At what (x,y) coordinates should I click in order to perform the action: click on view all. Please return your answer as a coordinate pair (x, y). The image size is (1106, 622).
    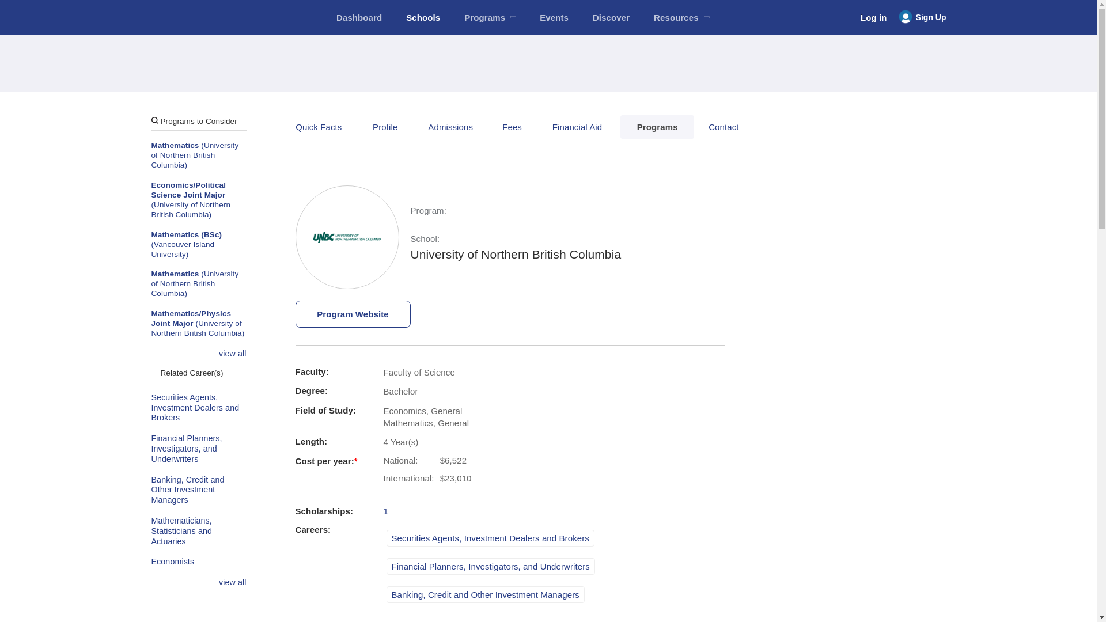
    Looking at the image, I should click on (233, 354).